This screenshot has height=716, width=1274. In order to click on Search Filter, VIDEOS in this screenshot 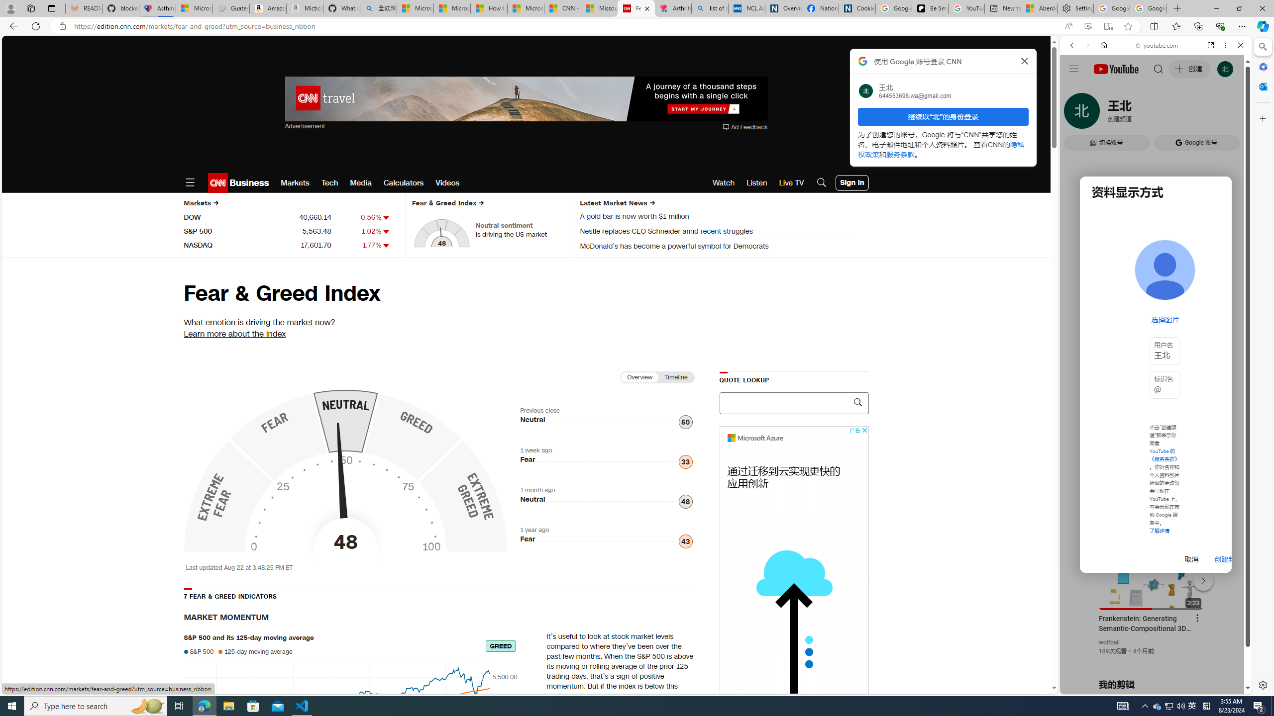, I will do `click(1138, 113)`.